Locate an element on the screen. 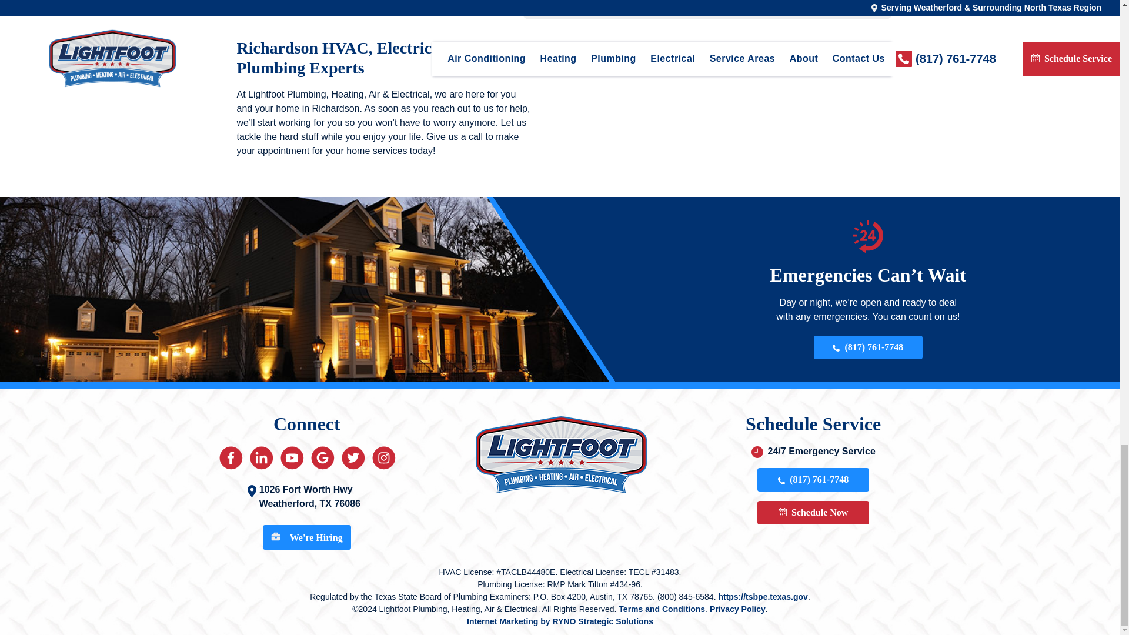  Facebook is located at coordinates (231, 457).